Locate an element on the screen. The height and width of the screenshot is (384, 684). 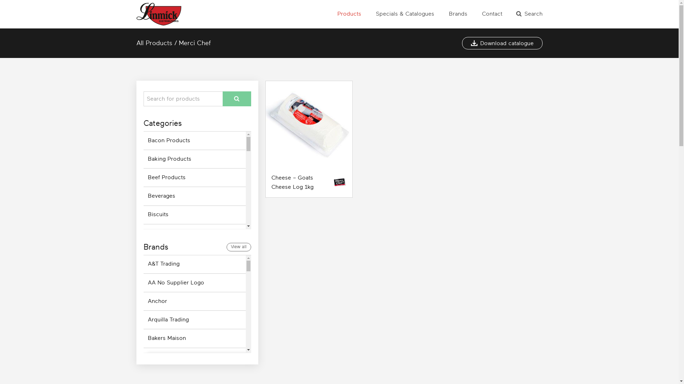
Bread is located at coordinates (195, 233).